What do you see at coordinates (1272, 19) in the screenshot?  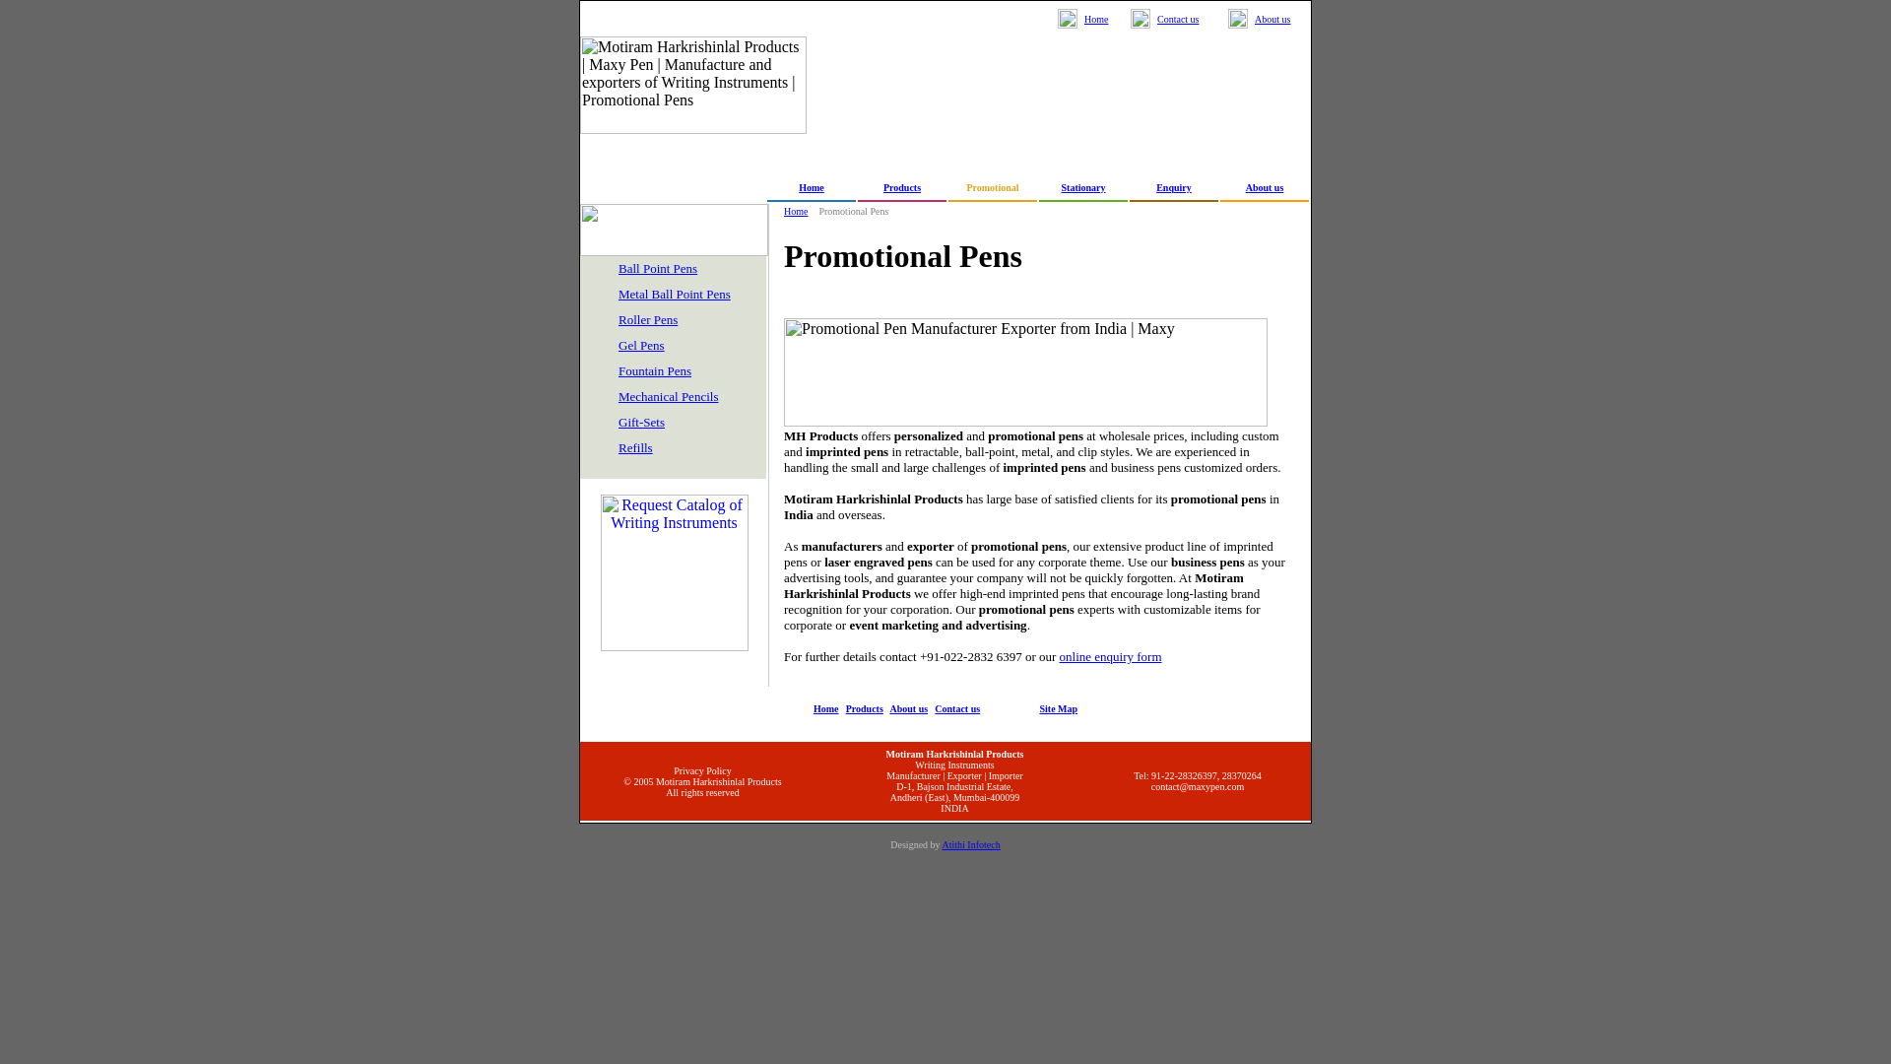 I see `About us` at bounding box center [1272, 19].